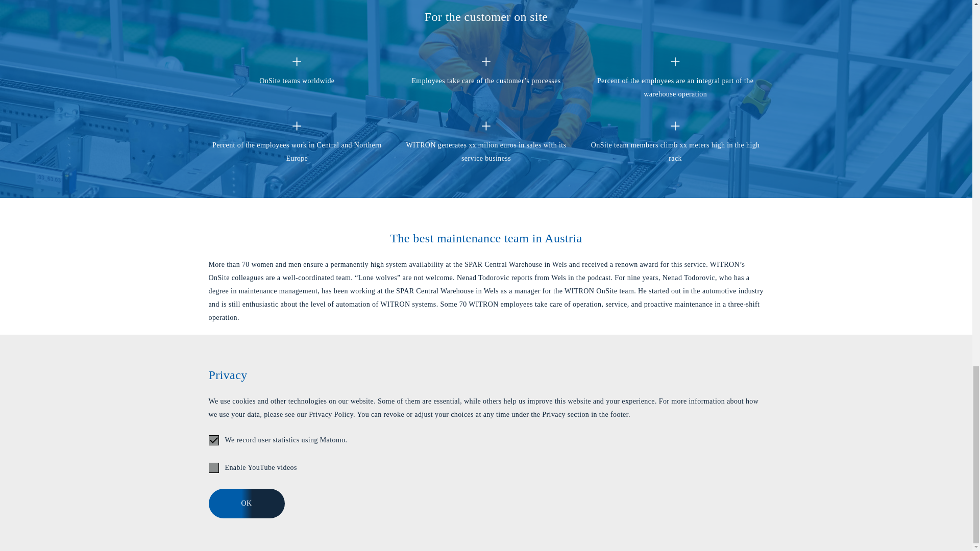  Describe the element at coordinates (574, 500) in the screenshot. I see `Phone` at that location.